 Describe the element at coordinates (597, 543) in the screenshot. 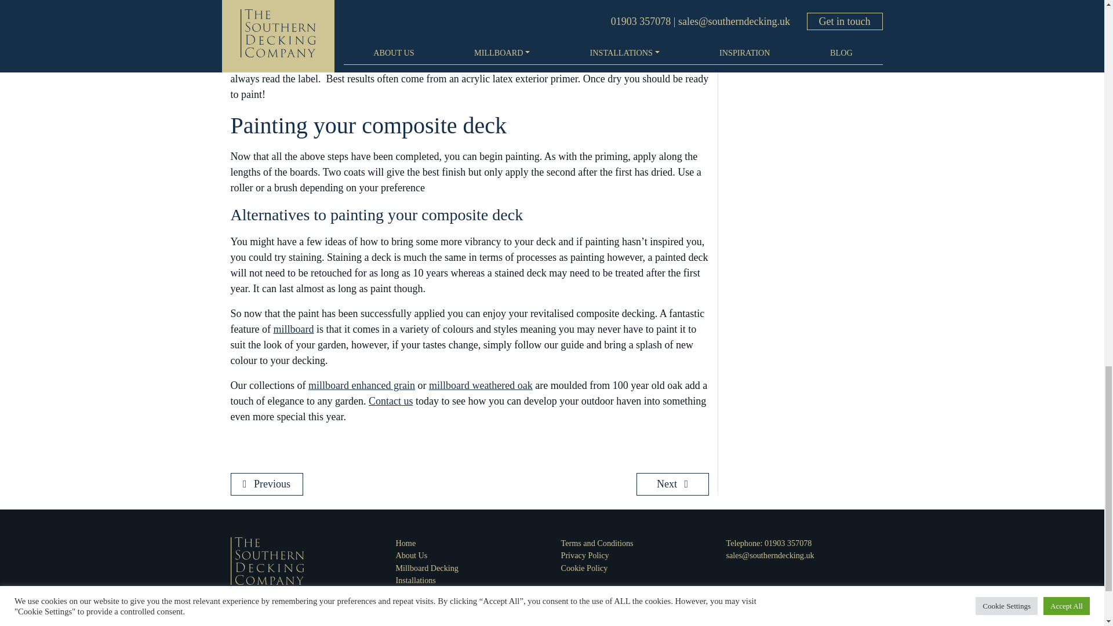

I see `Terms and Conditions` at that location.